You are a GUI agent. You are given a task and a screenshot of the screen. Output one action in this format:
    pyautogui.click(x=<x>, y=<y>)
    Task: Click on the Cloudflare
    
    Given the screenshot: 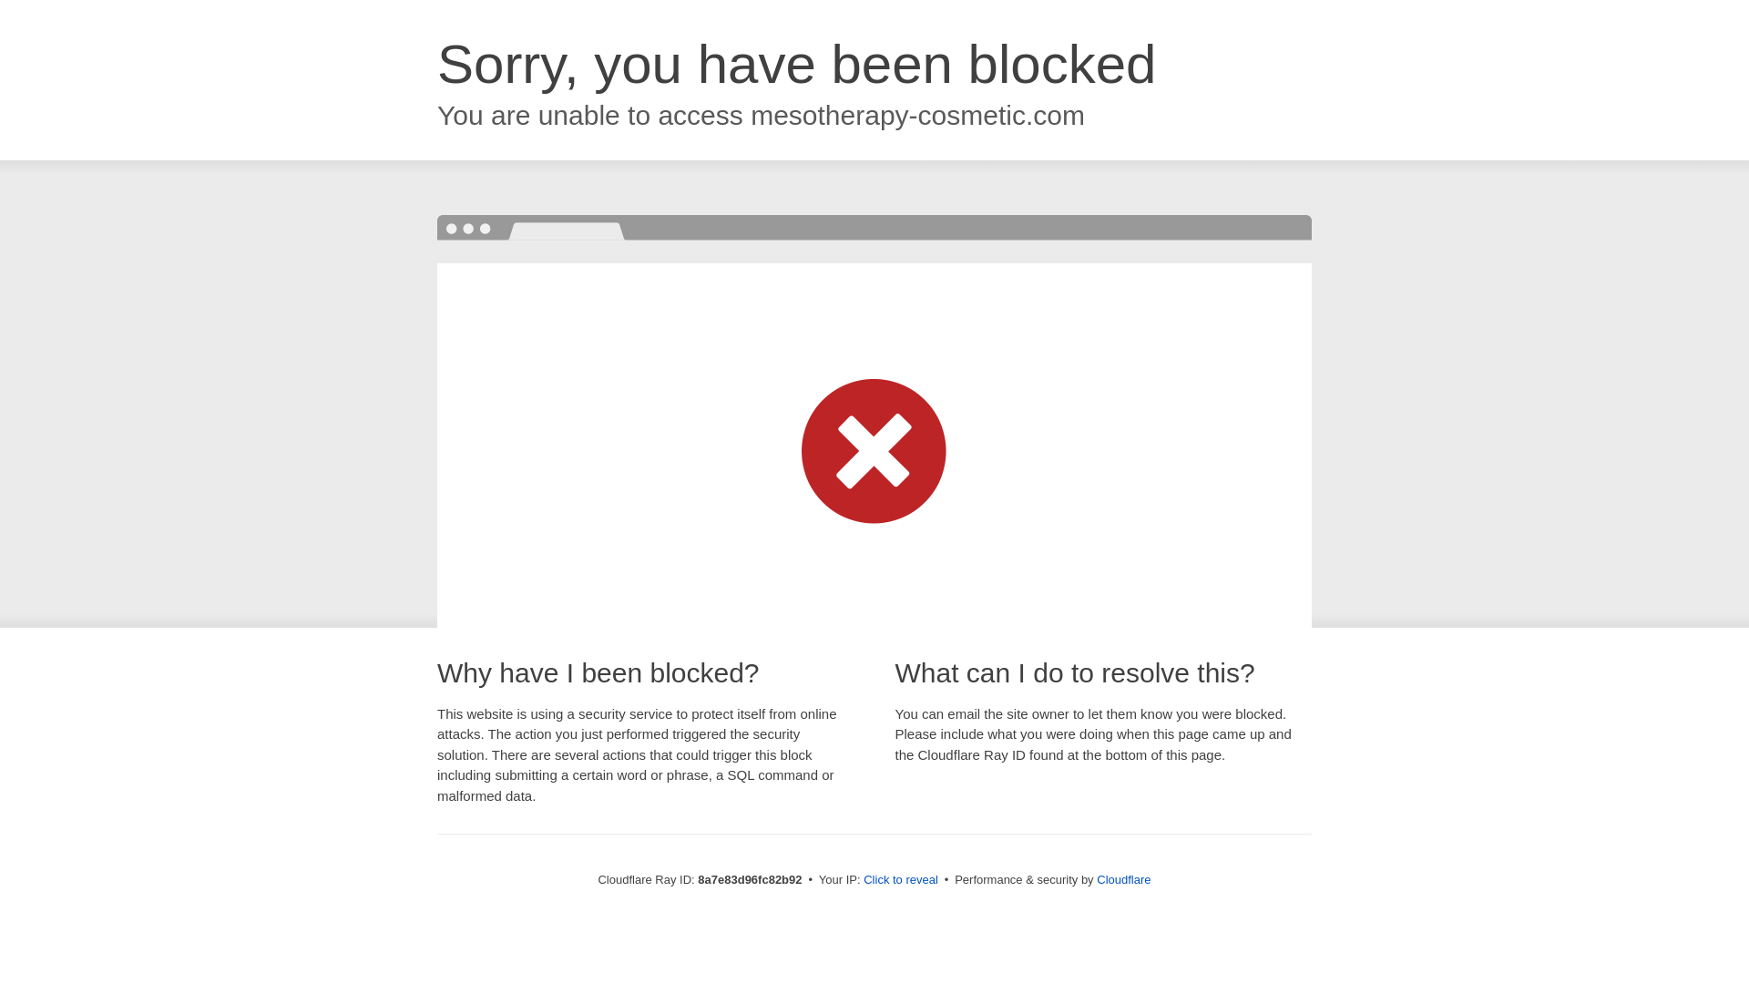 What is the action you would take?
    pyautogui.click(x=1123, y=879)
    